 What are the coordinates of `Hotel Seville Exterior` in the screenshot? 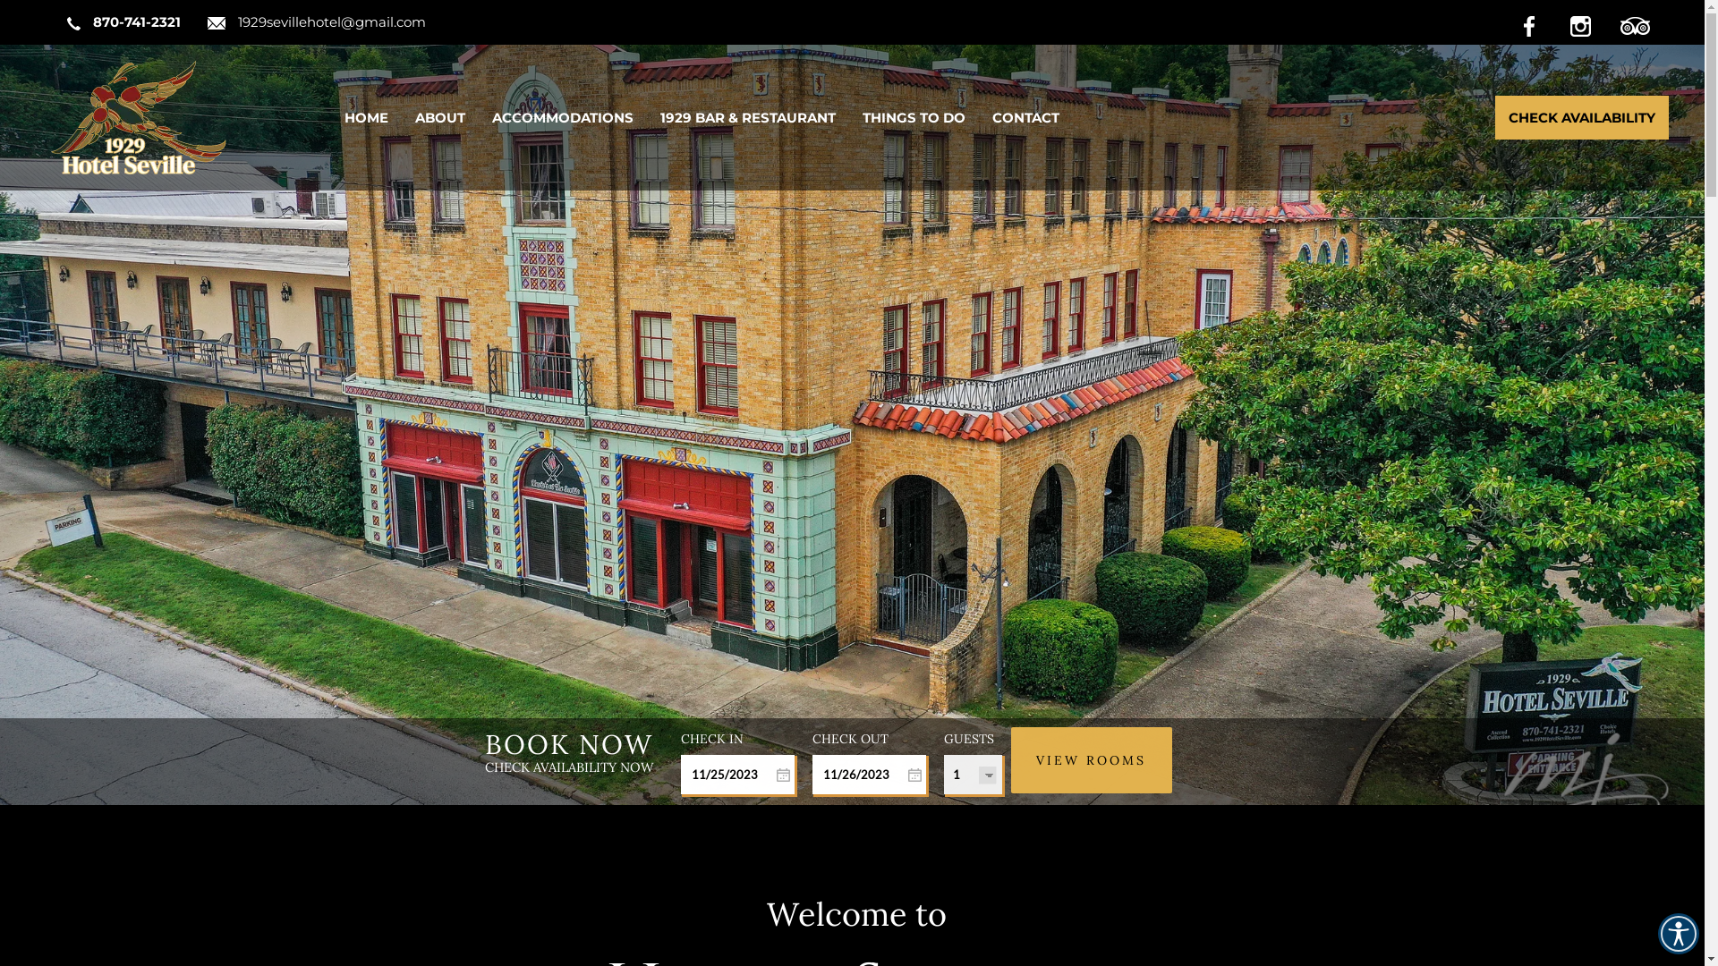 It's located at (852, 402).